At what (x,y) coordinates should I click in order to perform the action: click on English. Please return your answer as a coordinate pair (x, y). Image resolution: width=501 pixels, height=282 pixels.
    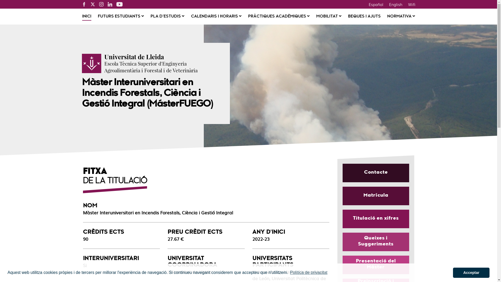
    Looking at the image, I should click on (396, 4).